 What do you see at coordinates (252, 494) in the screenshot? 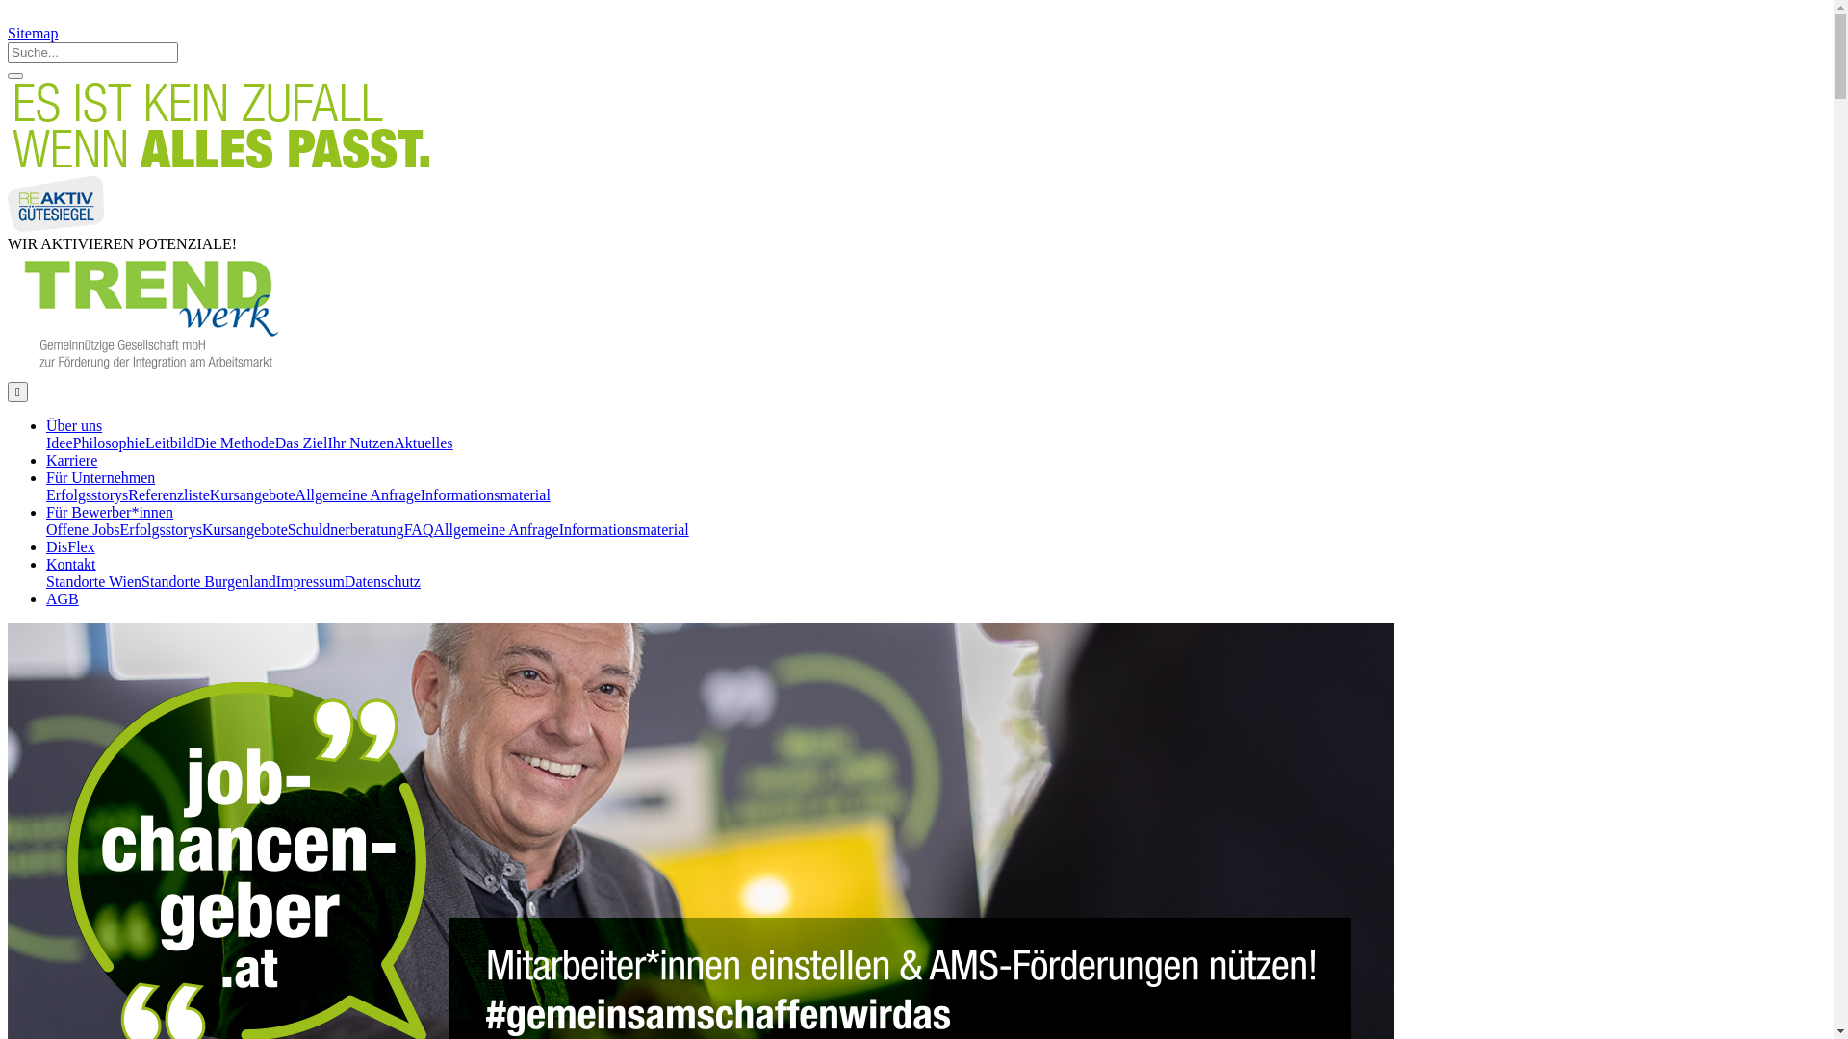
I see `Kursangebote` at bounding box center [252, 494].